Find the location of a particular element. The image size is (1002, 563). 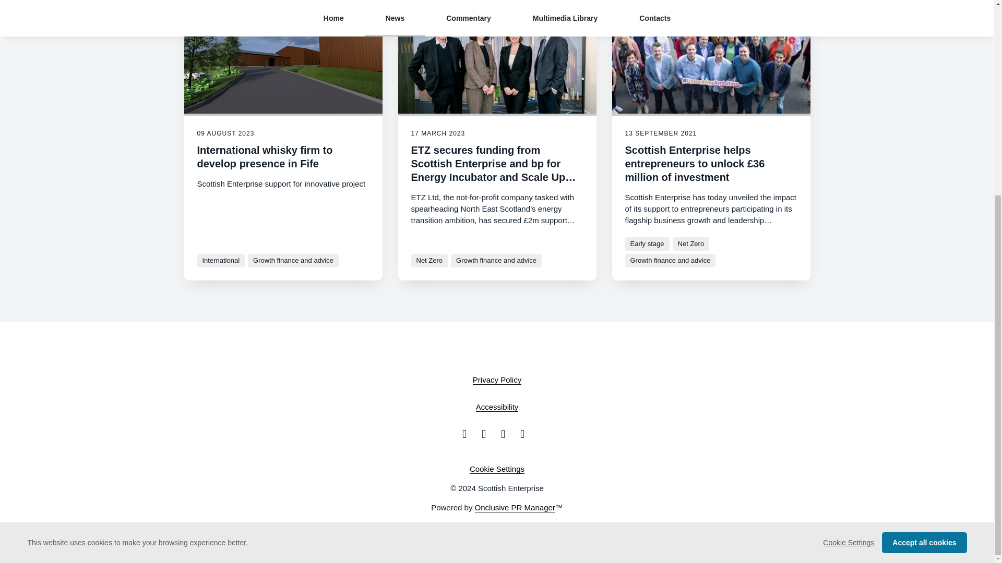

International whisky firm to develop presence in Fife is located at coordinates (265, 156).